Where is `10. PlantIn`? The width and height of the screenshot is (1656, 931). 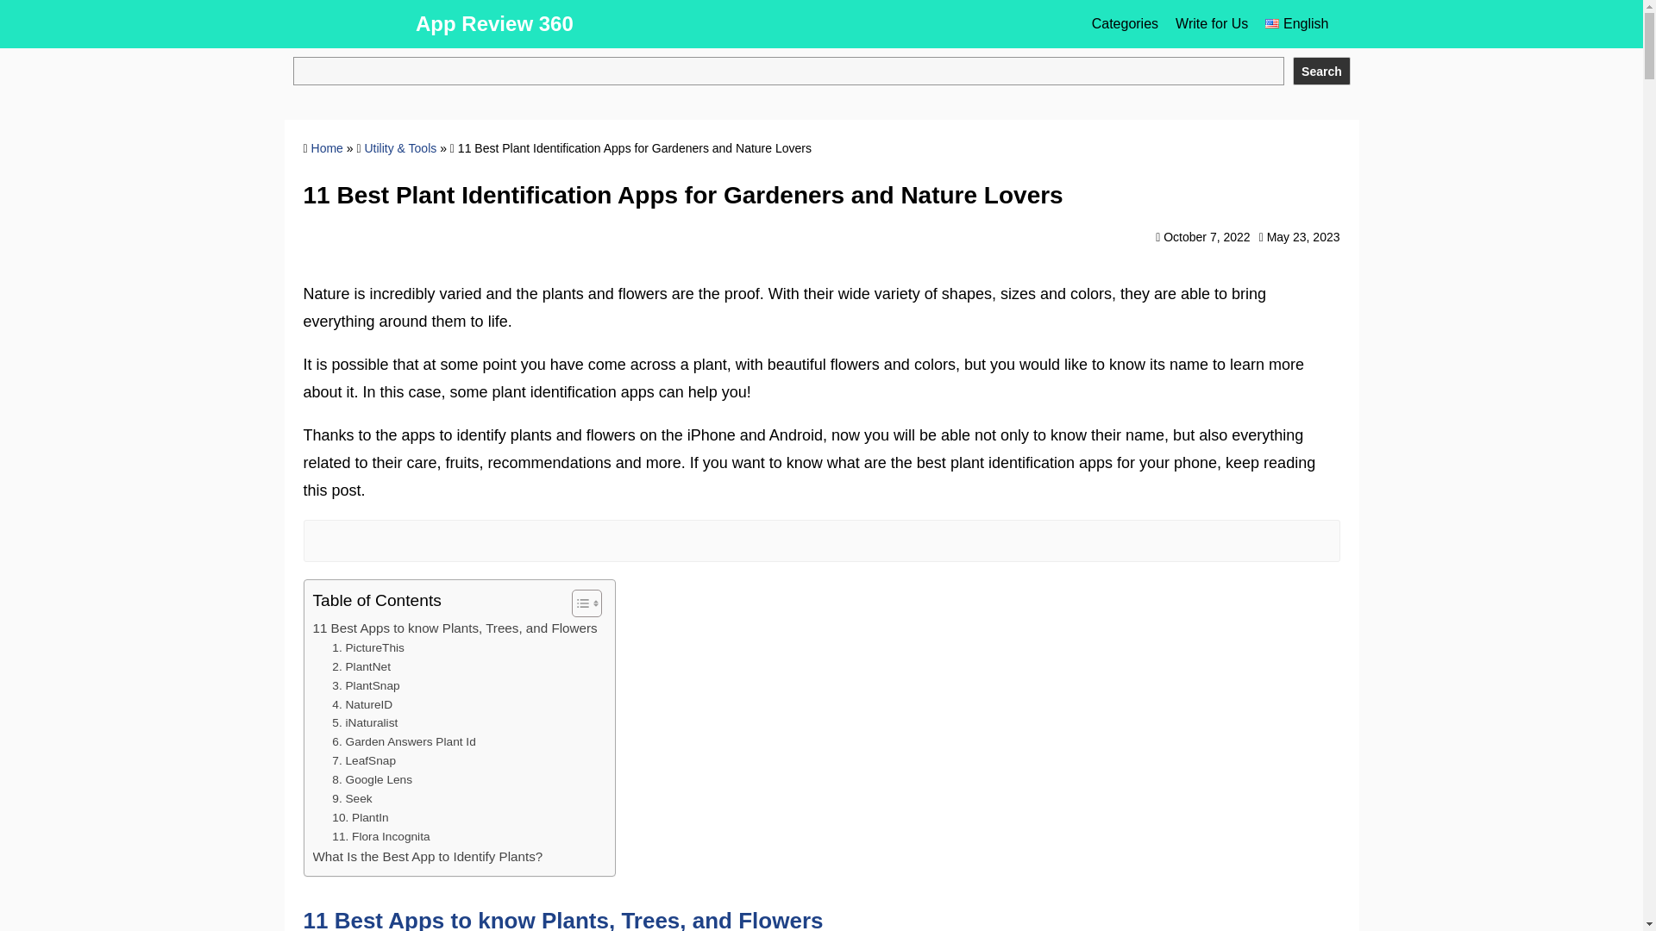 10. PlantIn is located at coordinates (360, 818).